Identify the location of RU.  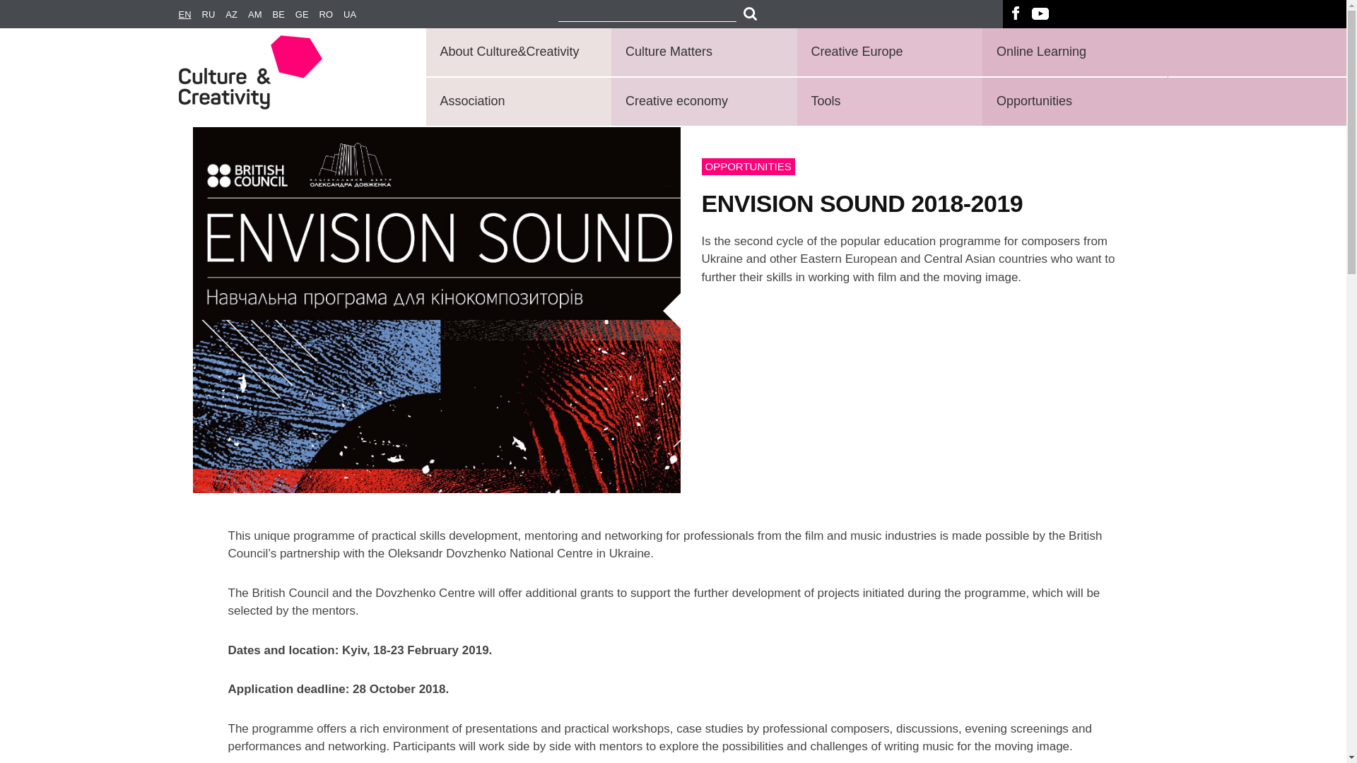
(214, 15).